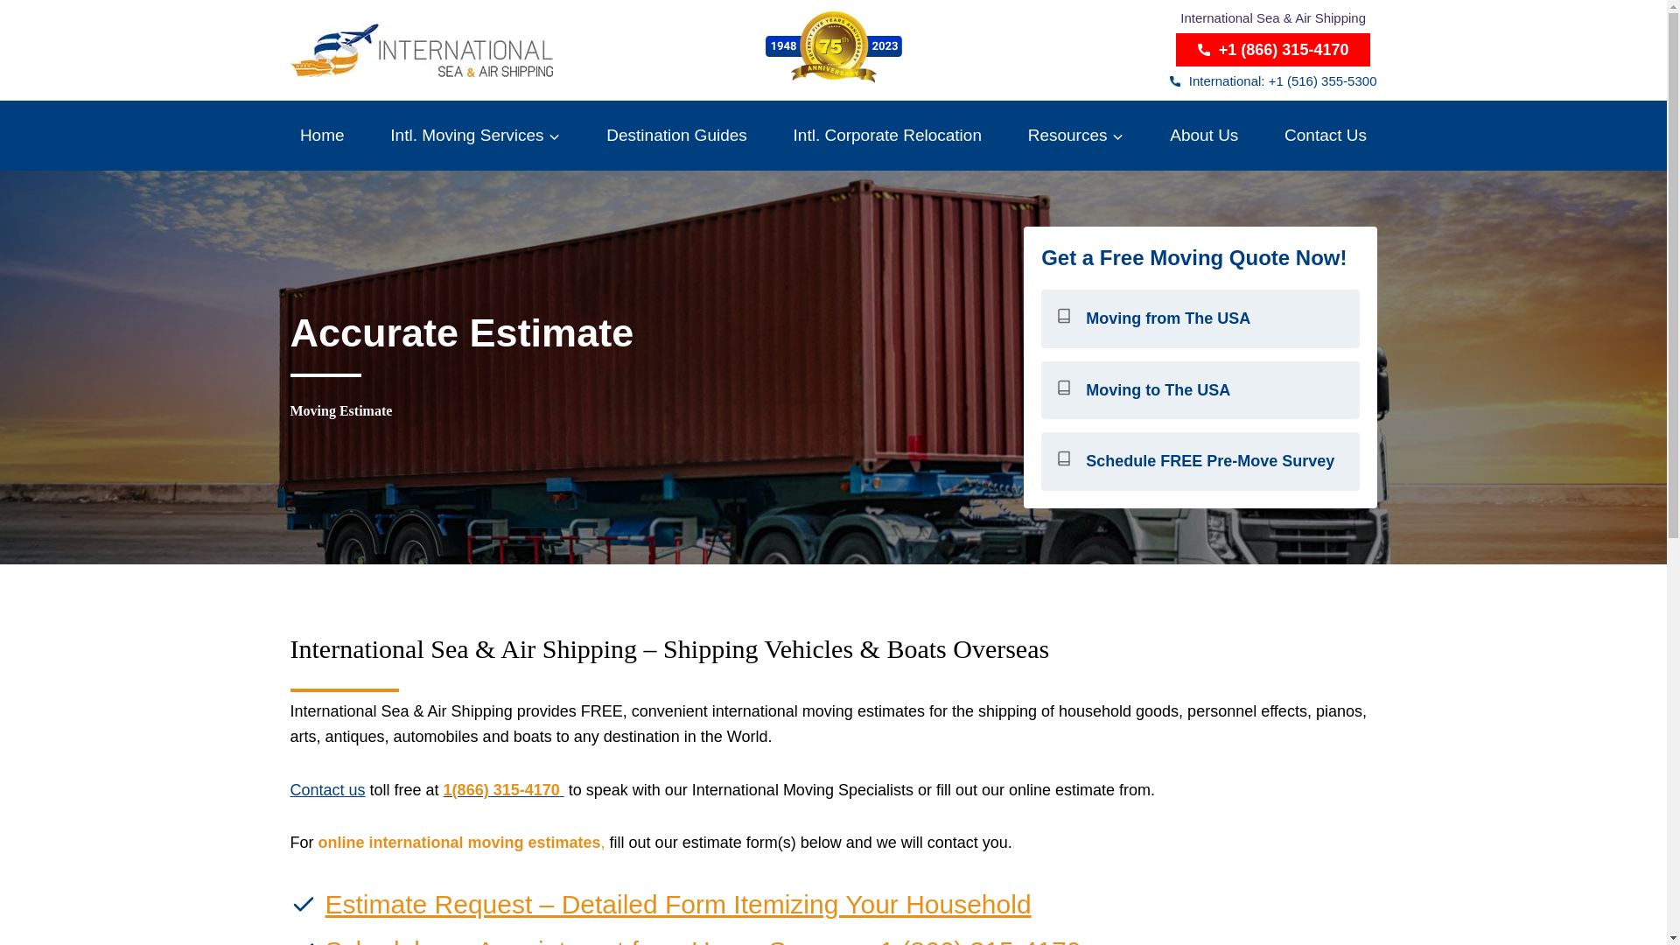  Describe the element at coordinates (1200, 318) in the screenshot. I see `Moving from The USA` at that location.